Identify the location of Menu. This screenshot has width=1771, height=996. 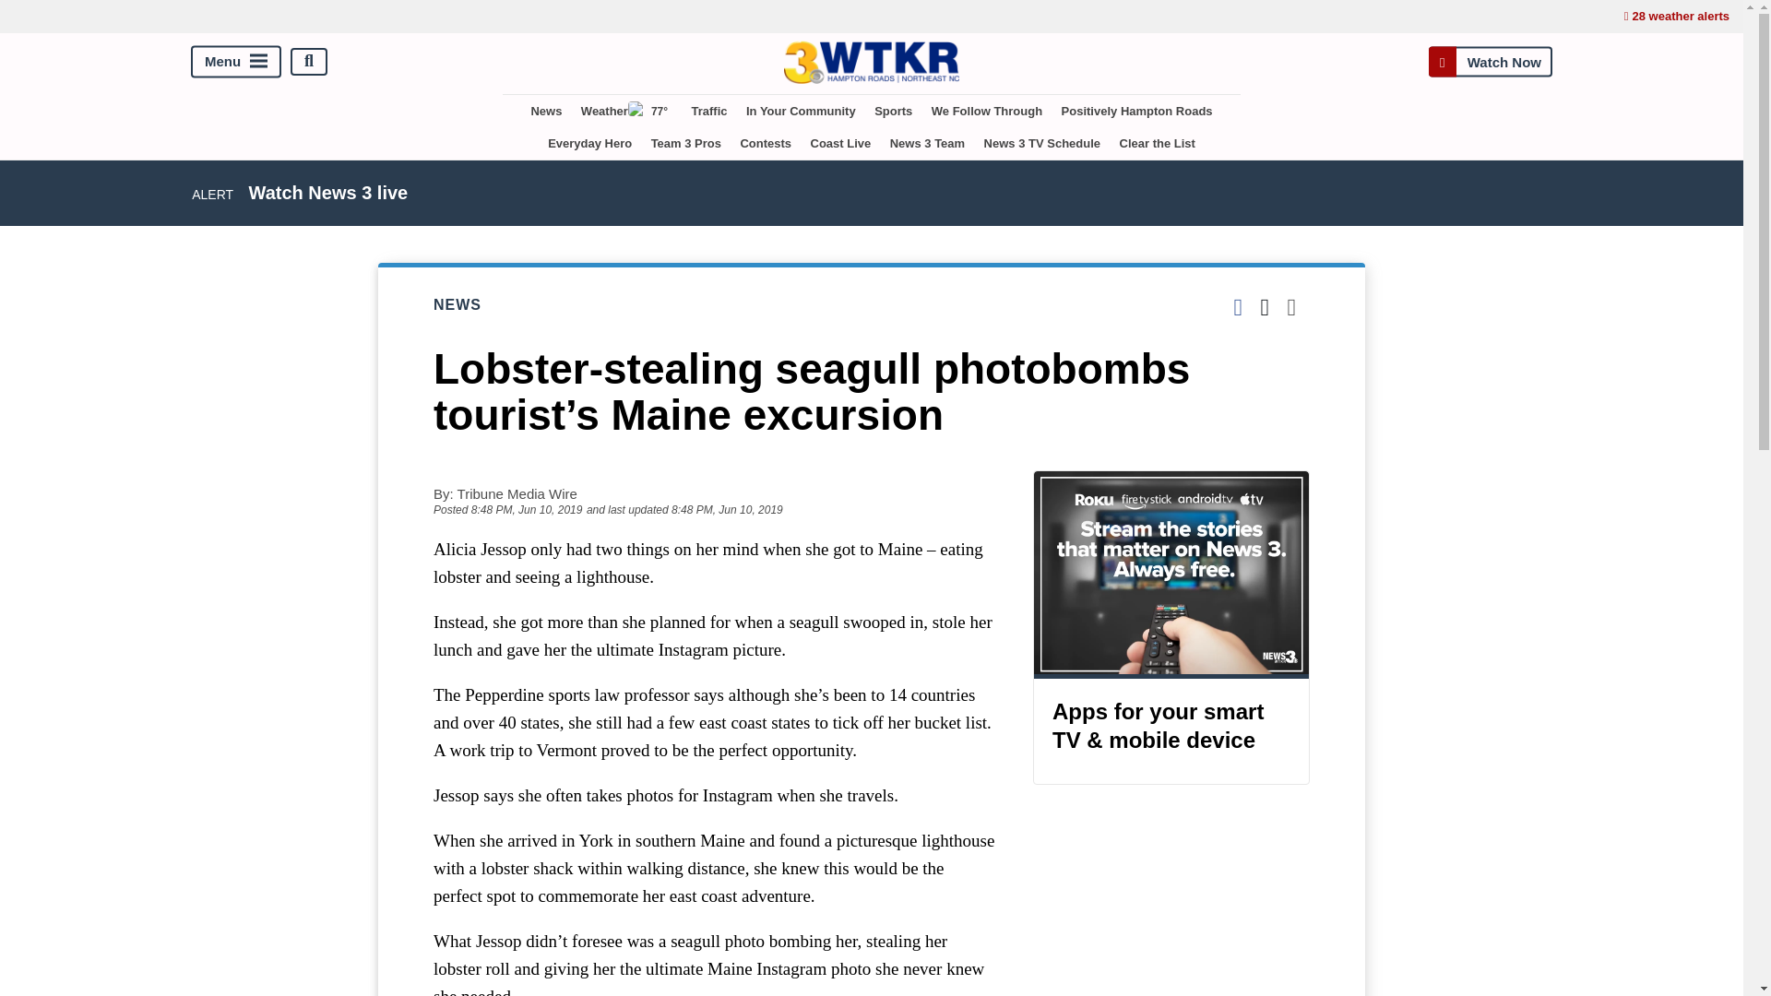
(236, 61).